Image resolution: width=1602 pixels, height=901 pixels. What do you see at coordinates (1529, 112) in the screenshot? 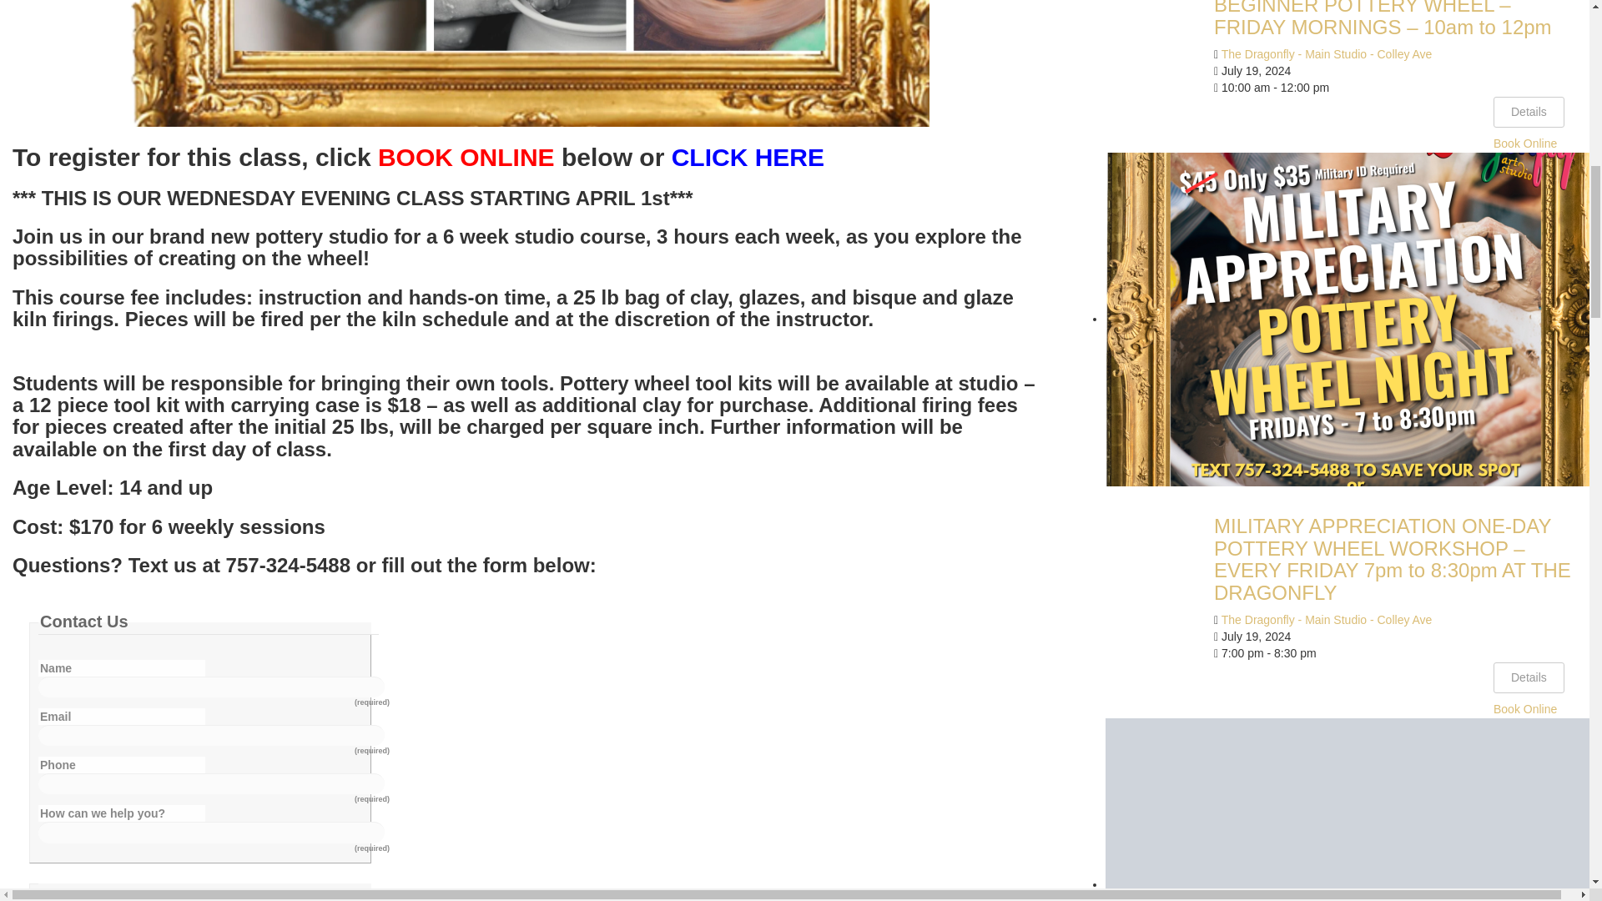
I see `Details` at bounding box center [1529, 112].